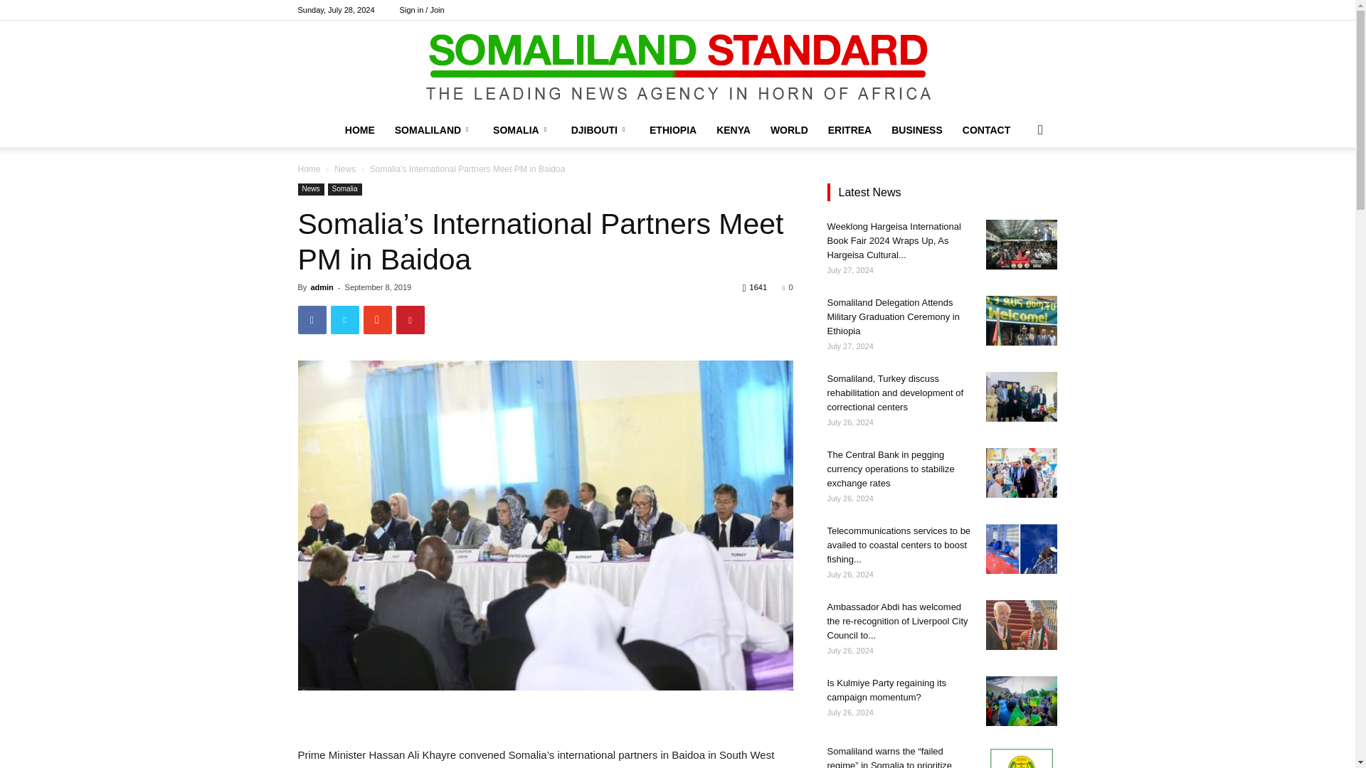  What do you see at coordinates (360, 129) in the screenshot?
I see `HOME` at bounding box center [360, 129].